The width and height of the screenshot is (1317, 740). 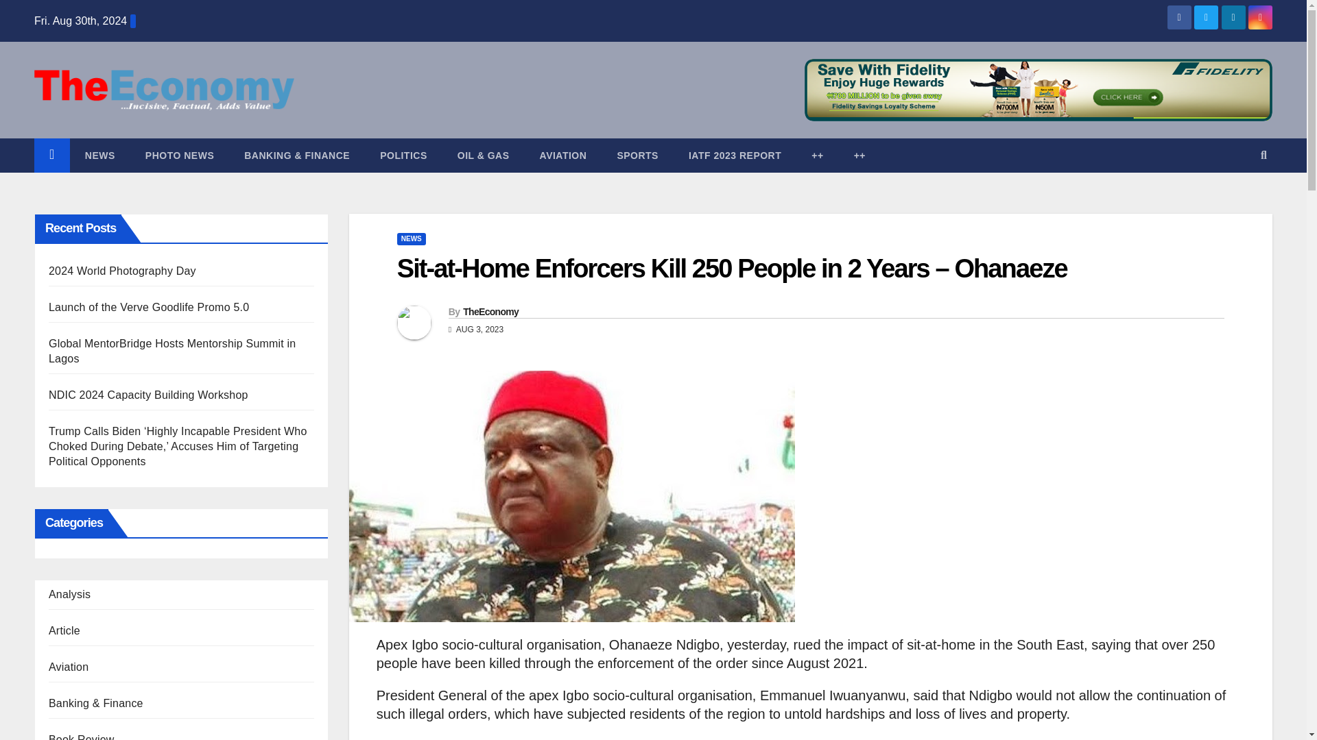 What do you see at coordinates (562, 155) in the screenshot?
I see `Aviation` at bounding box center [562, 155].